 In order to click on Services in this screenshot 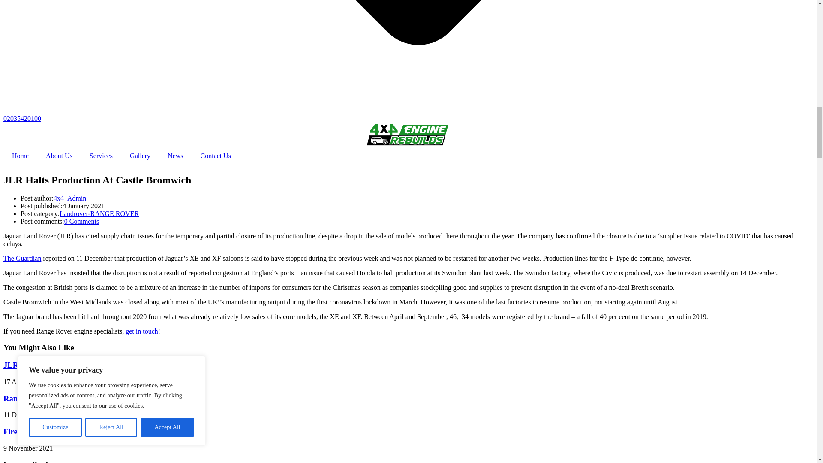, I will do `click(101, 156)`.